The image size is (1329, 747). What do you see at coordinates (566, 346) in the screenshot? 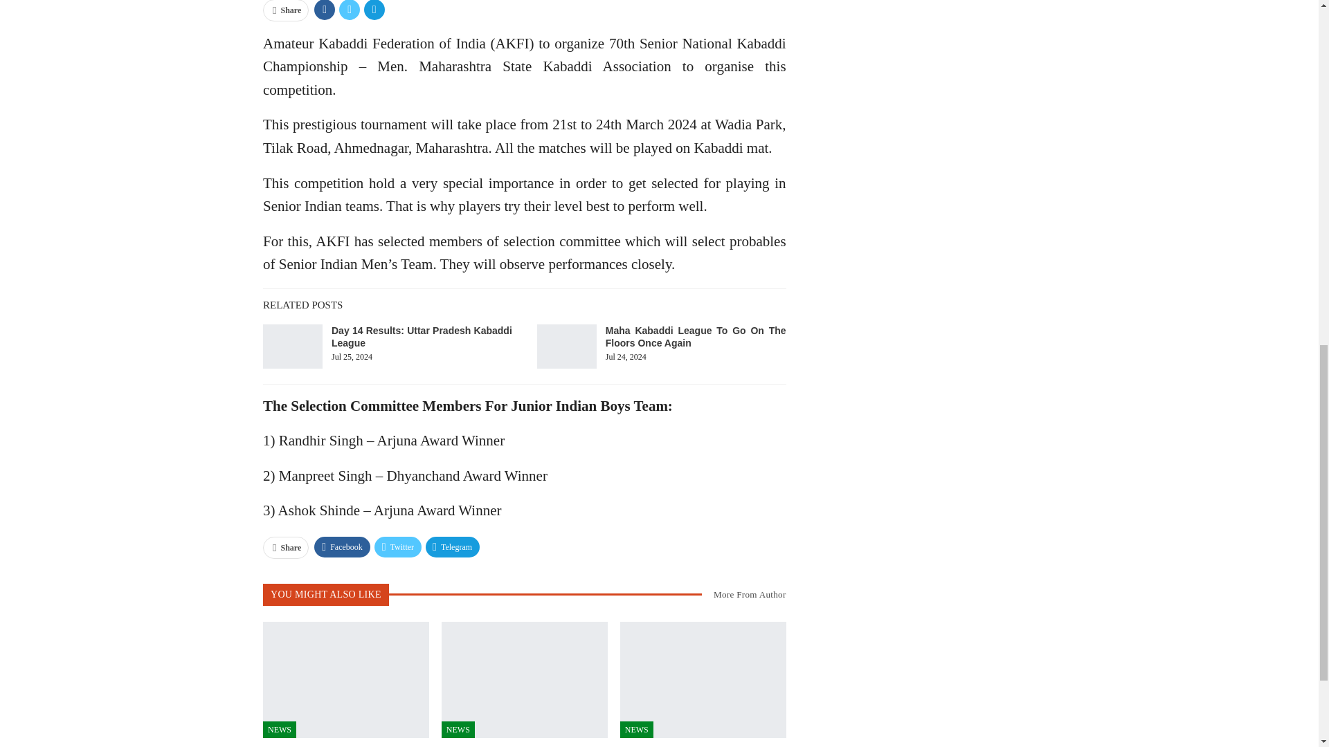
I see `Maha Kabaddi League To Go On The Floors Once Again` at bounding box center [566, 346].